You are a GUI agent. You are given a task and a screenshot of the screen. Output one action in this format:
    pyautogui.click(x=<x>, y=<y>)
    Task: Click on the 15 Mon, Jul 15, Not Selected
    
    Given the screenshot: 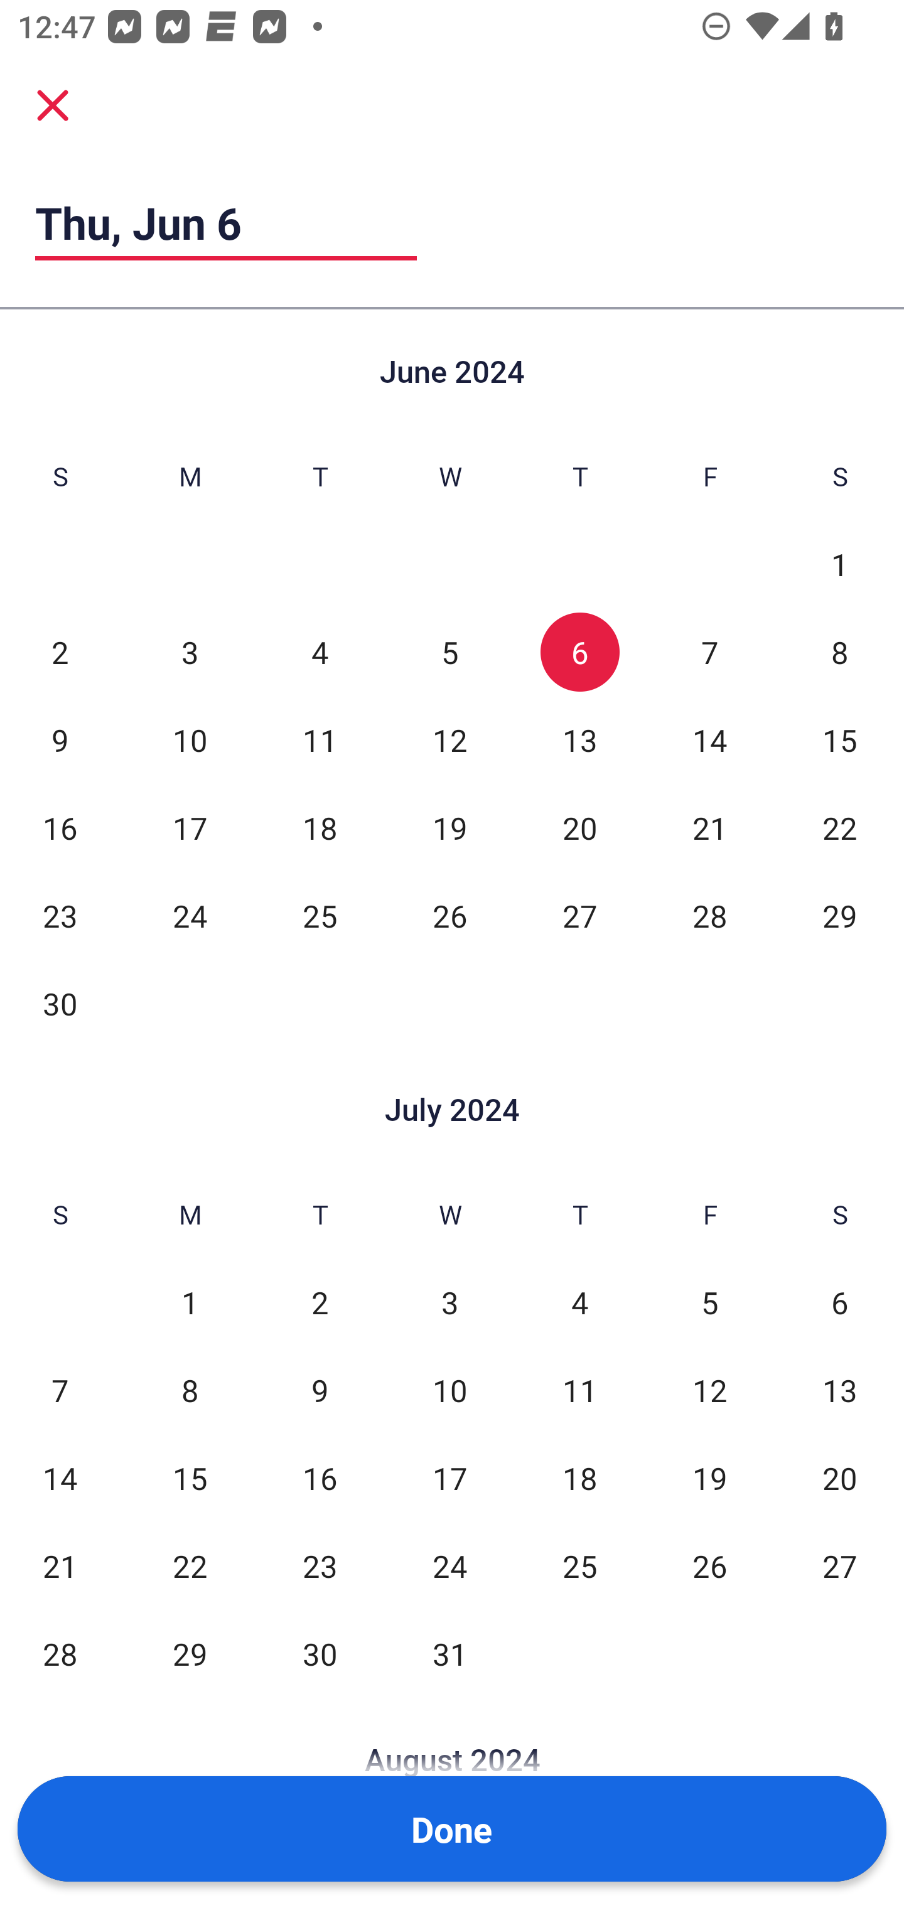 What is the action you would take?
    pyautogui.click(x=190, y=1479)
    